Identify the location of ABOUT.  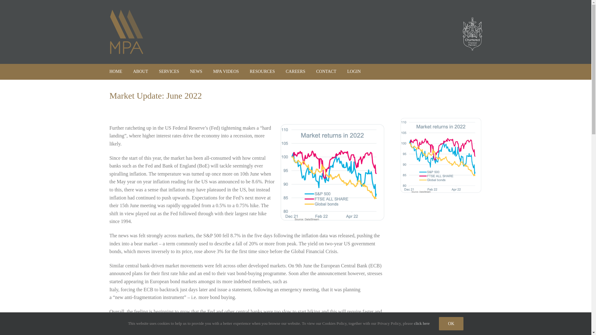
(140, 71).